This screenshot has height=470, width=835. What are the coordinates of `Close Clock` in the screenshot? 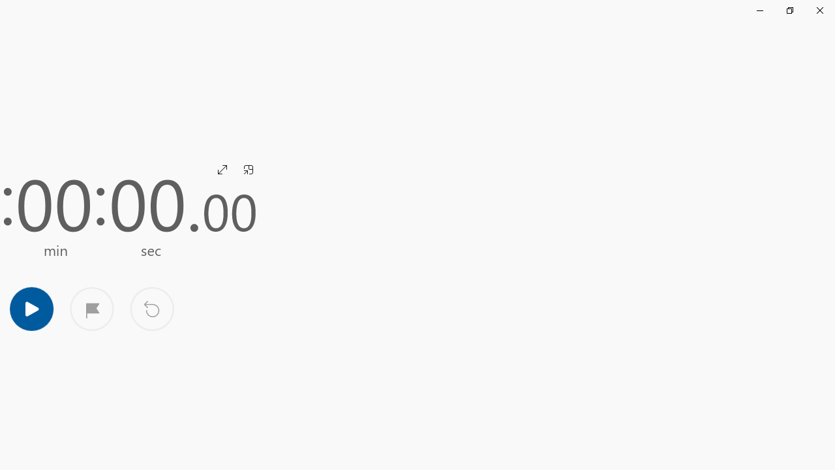 It's located at (819, 10).